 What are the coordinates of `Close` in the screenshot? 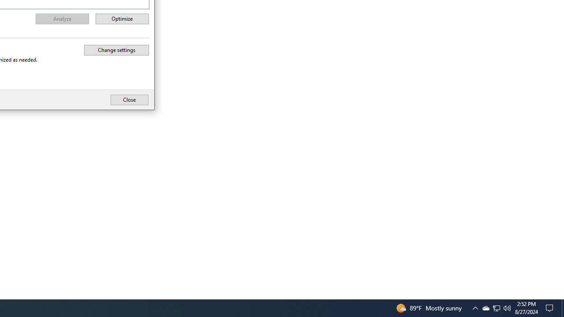 It's located at (62, 19).